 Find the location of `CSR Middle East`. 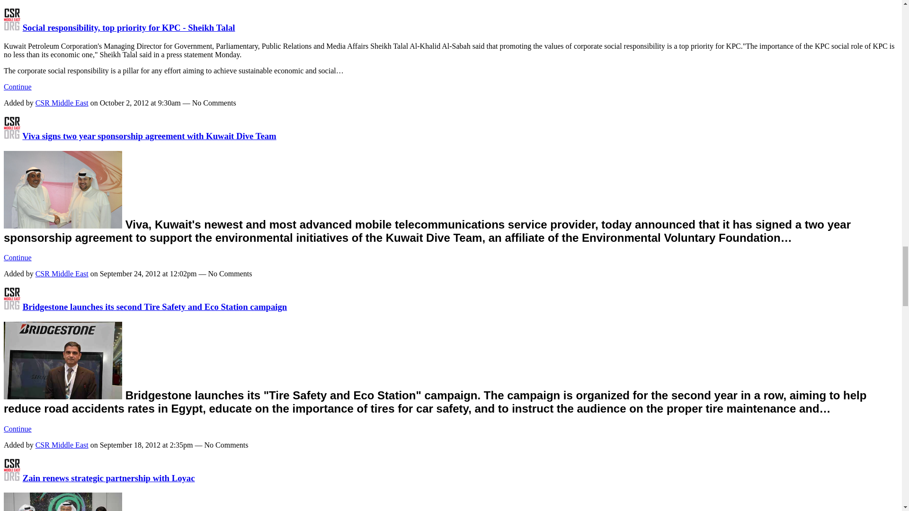

CSR Middle East is located at coordinates (11, 307).